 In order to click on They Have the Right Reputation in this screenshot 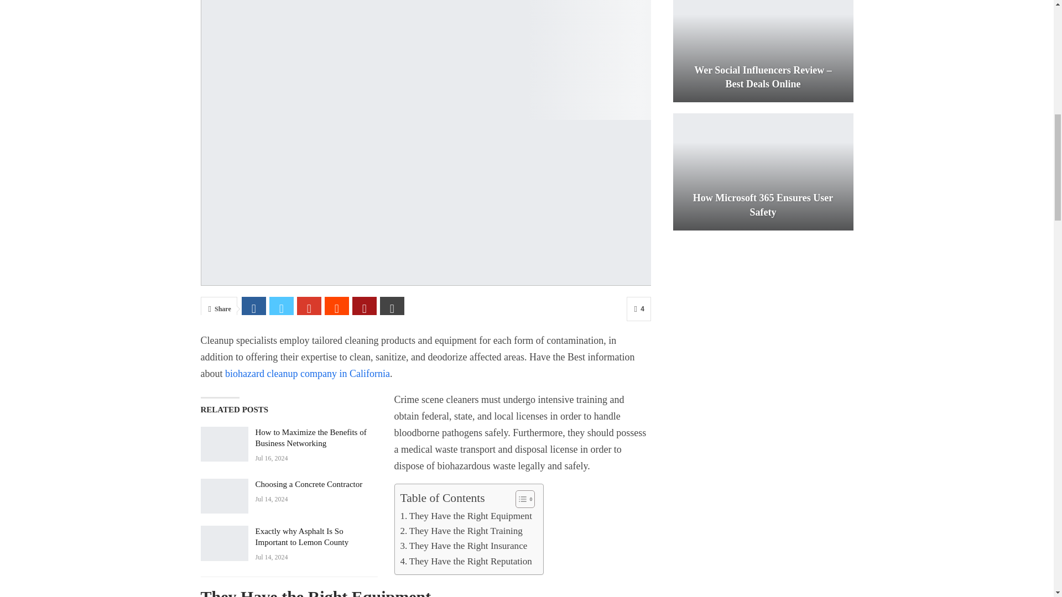, I will do `click(466, 562)`.